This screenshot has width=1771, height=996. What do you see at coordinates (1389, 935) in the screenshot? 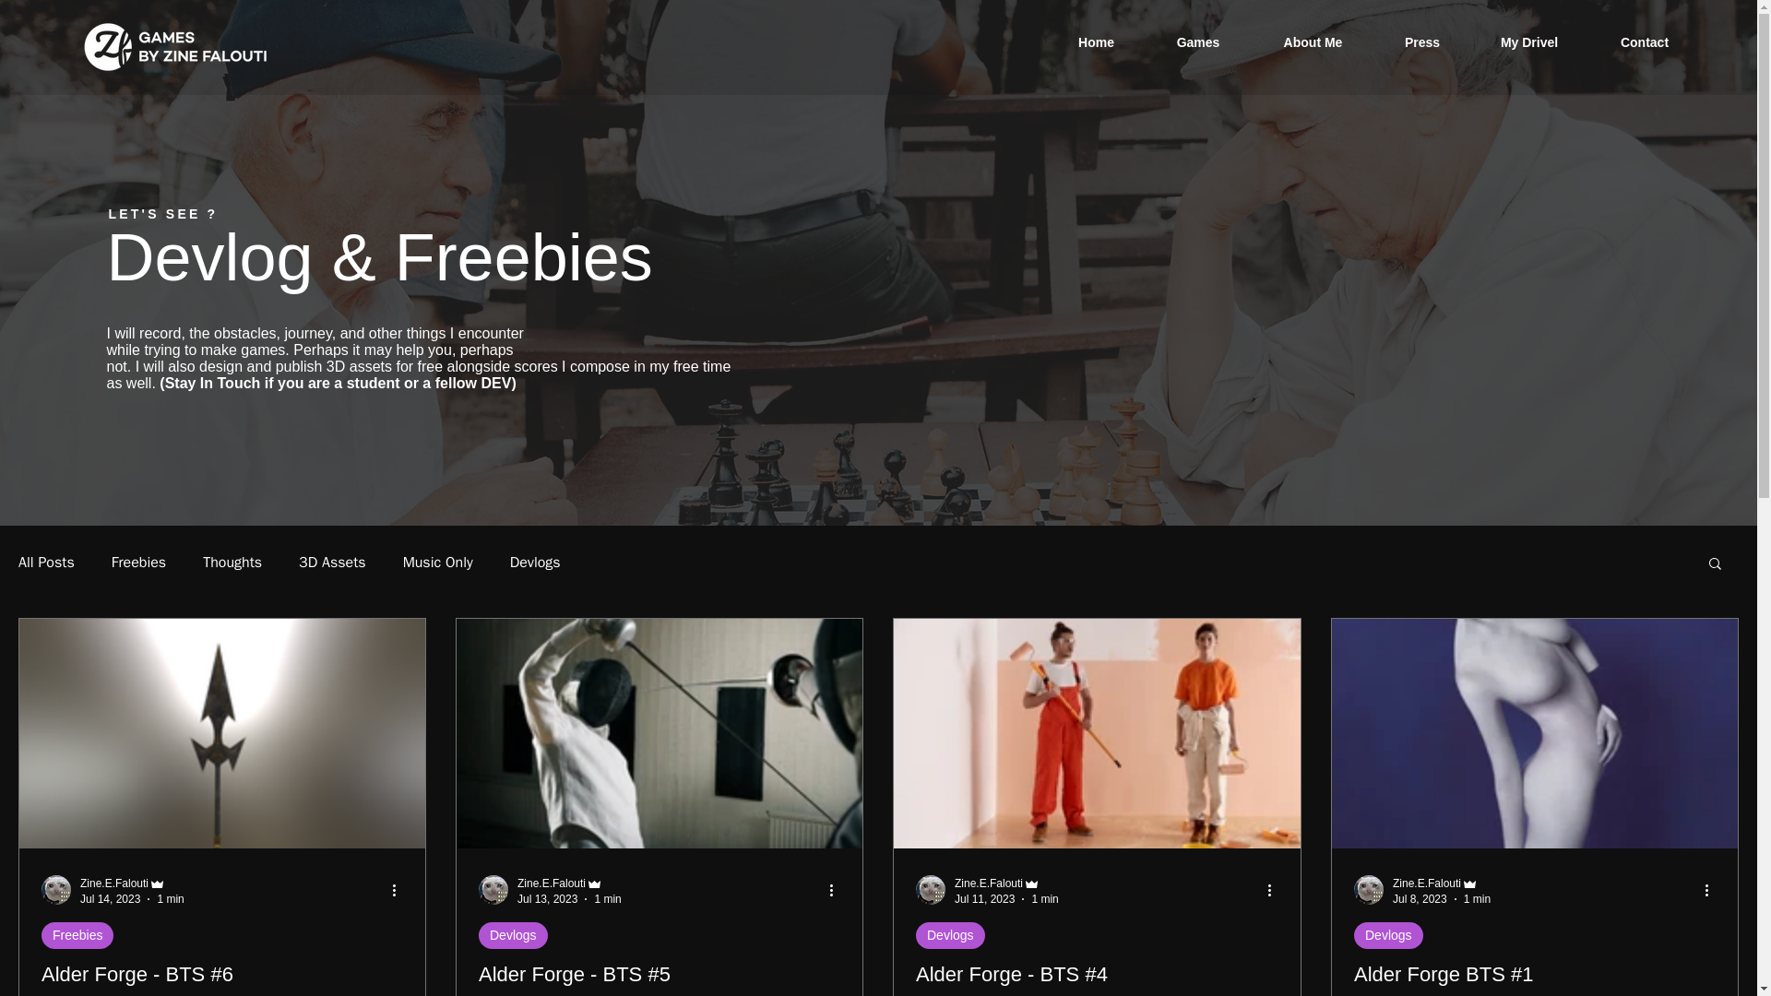
I see `Devlogs` at bounding box center [1389, 935].